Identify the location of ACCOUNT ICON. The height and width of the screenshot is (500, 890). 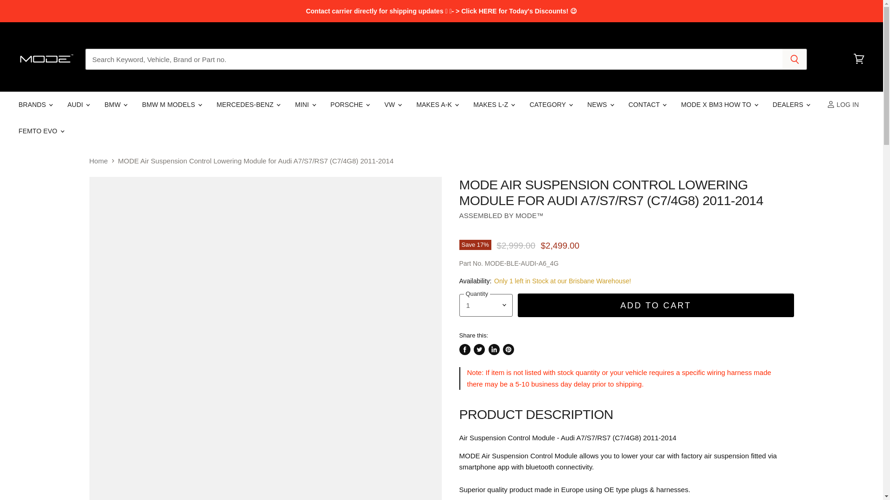
(831, 105).